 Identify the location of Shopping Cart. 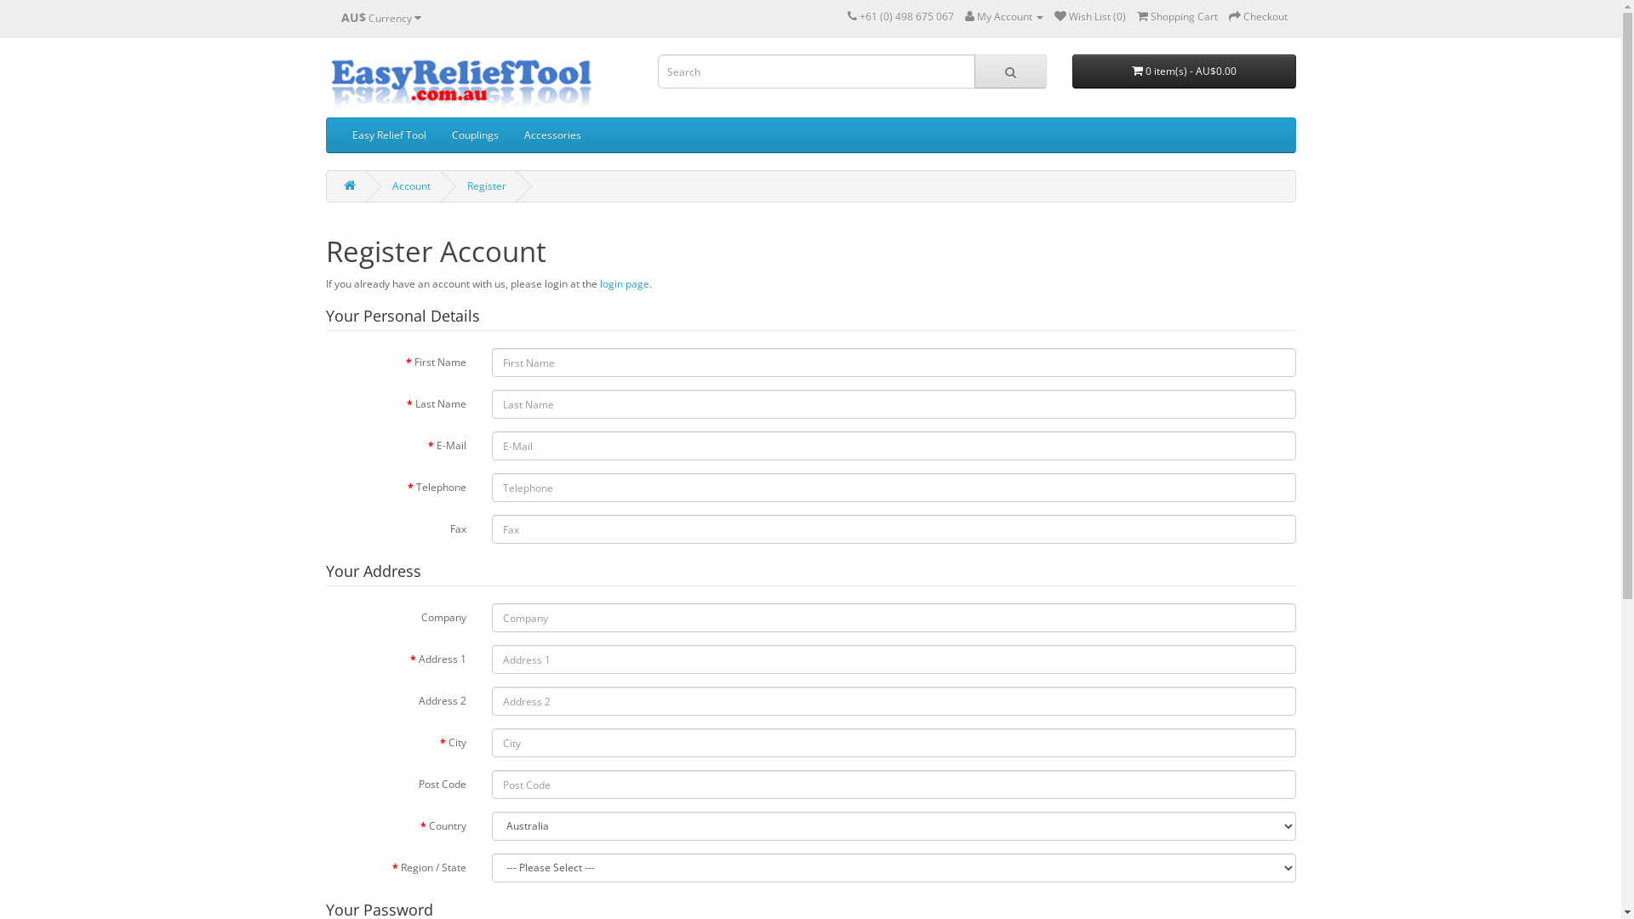
(1178, 17).